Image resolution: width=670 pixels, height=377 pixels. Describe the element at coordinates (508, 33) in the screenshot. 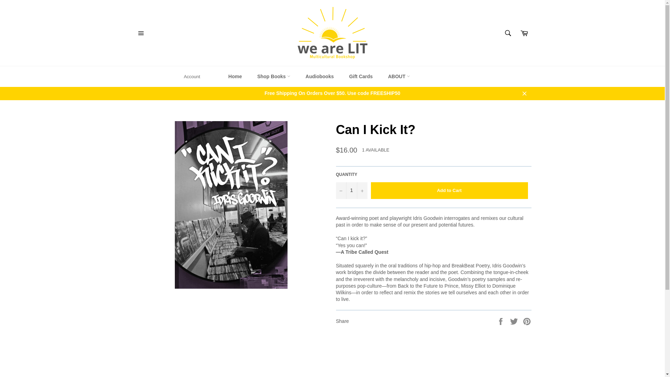

I see `Search` at that location.